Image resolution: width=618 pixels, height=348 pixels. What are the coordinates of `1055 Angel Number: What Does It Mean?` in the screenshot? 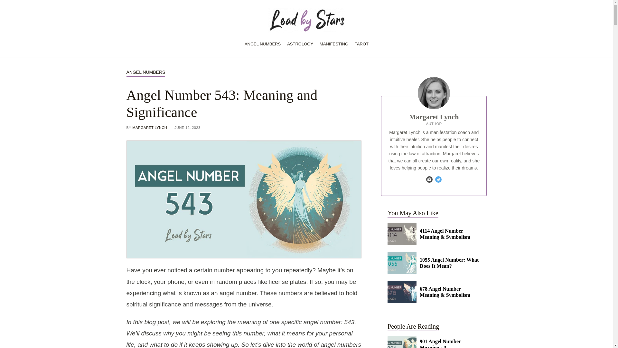 It's located at (434, 262).